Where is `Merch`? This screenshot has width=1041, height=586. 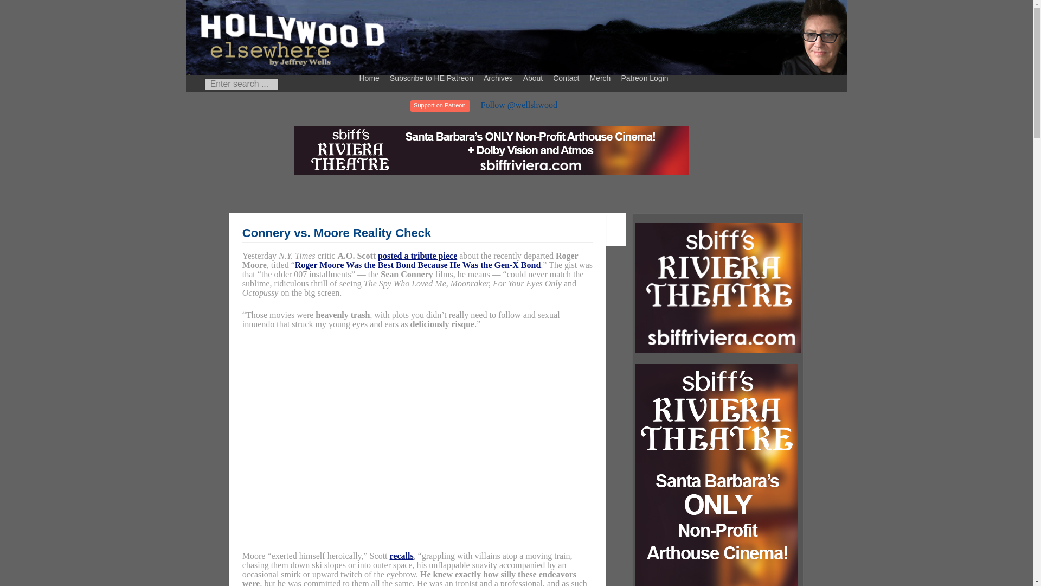
Merch is located at coordinates (601, 78).